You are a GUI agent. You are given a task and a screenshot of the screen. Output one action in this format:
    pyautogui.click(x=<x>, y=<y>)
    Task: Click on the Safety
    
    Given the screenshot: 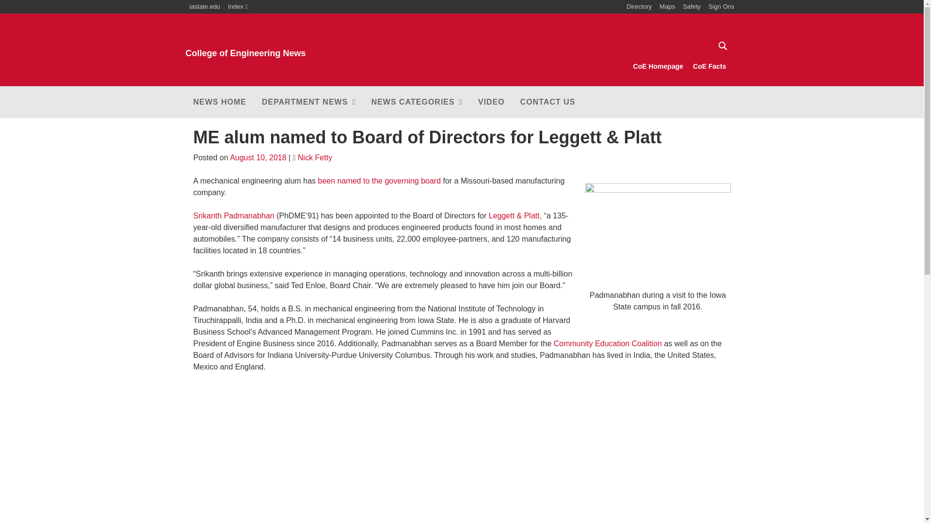 What is the action you would take?
    pyautogui.click(x=722, y=46)
    